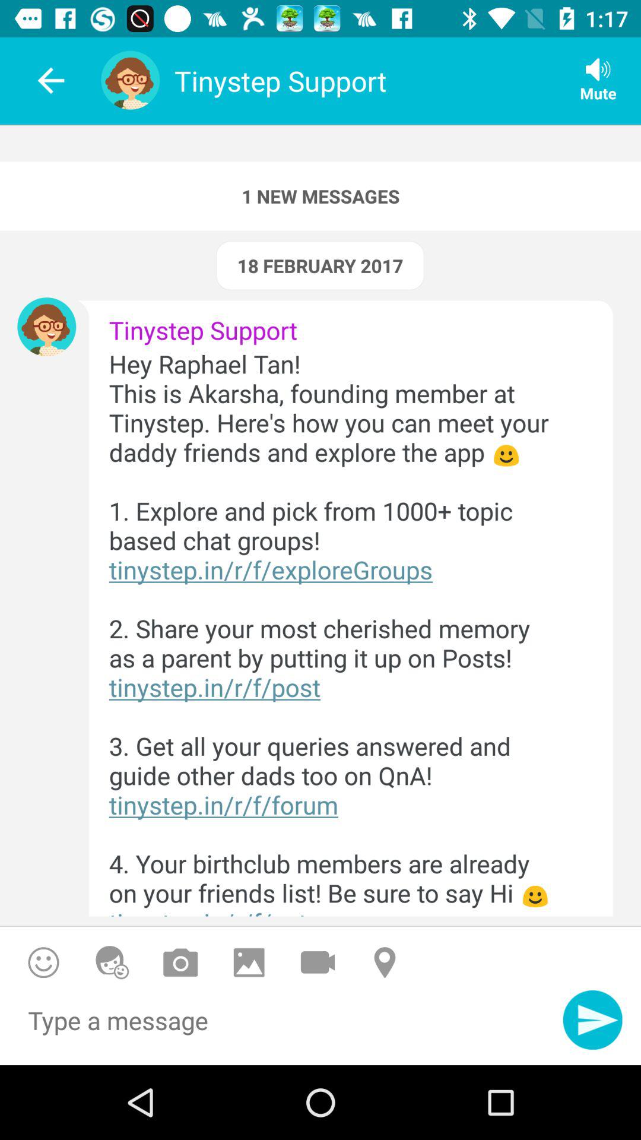 This screenshot has height=1140, width=641. I want to click on tap the icon below tinystep support item, so click(341, 632).